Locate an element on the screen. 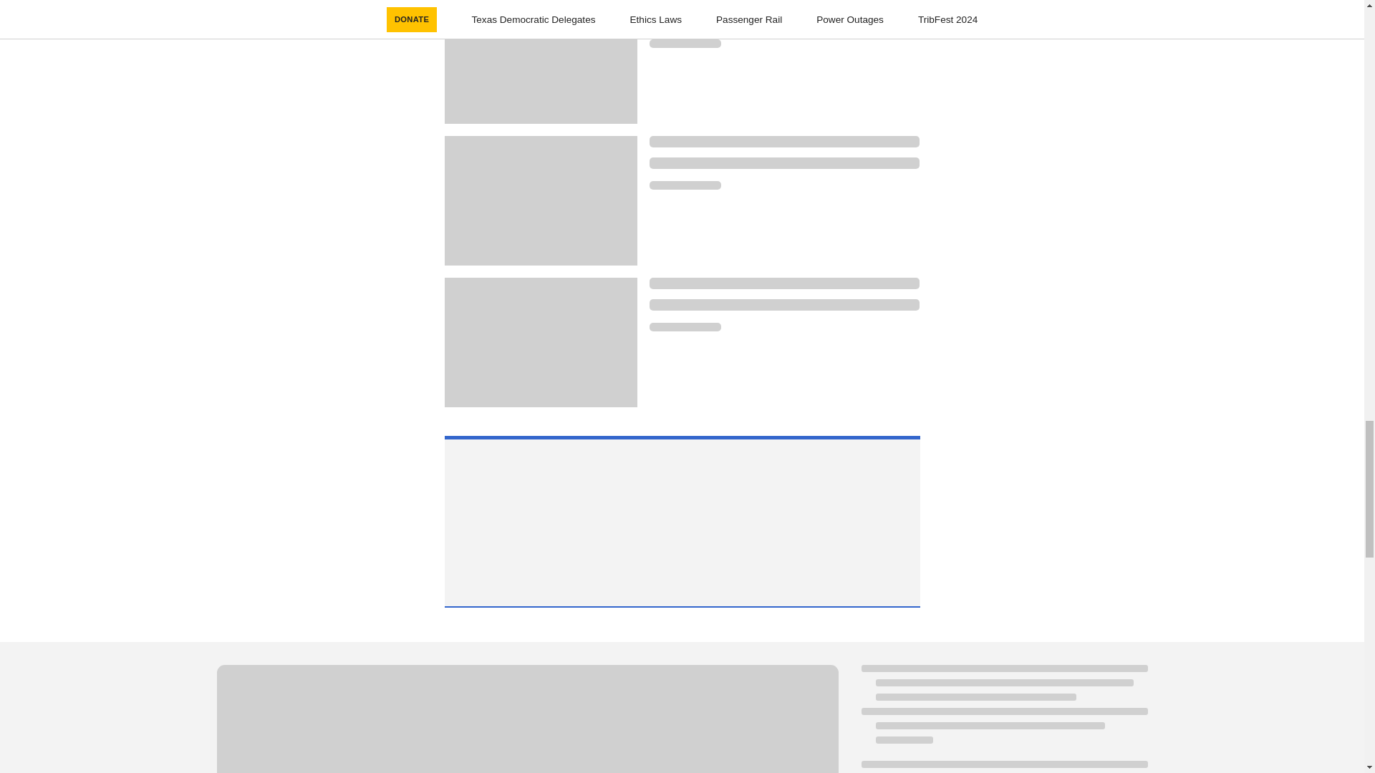  Loading indicator is located at coordinates (784, 305).